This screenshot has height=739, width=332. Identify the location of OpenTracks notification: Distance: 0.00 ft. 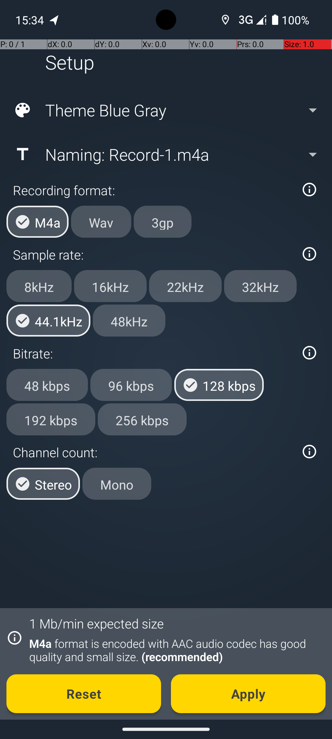
(54, 20).